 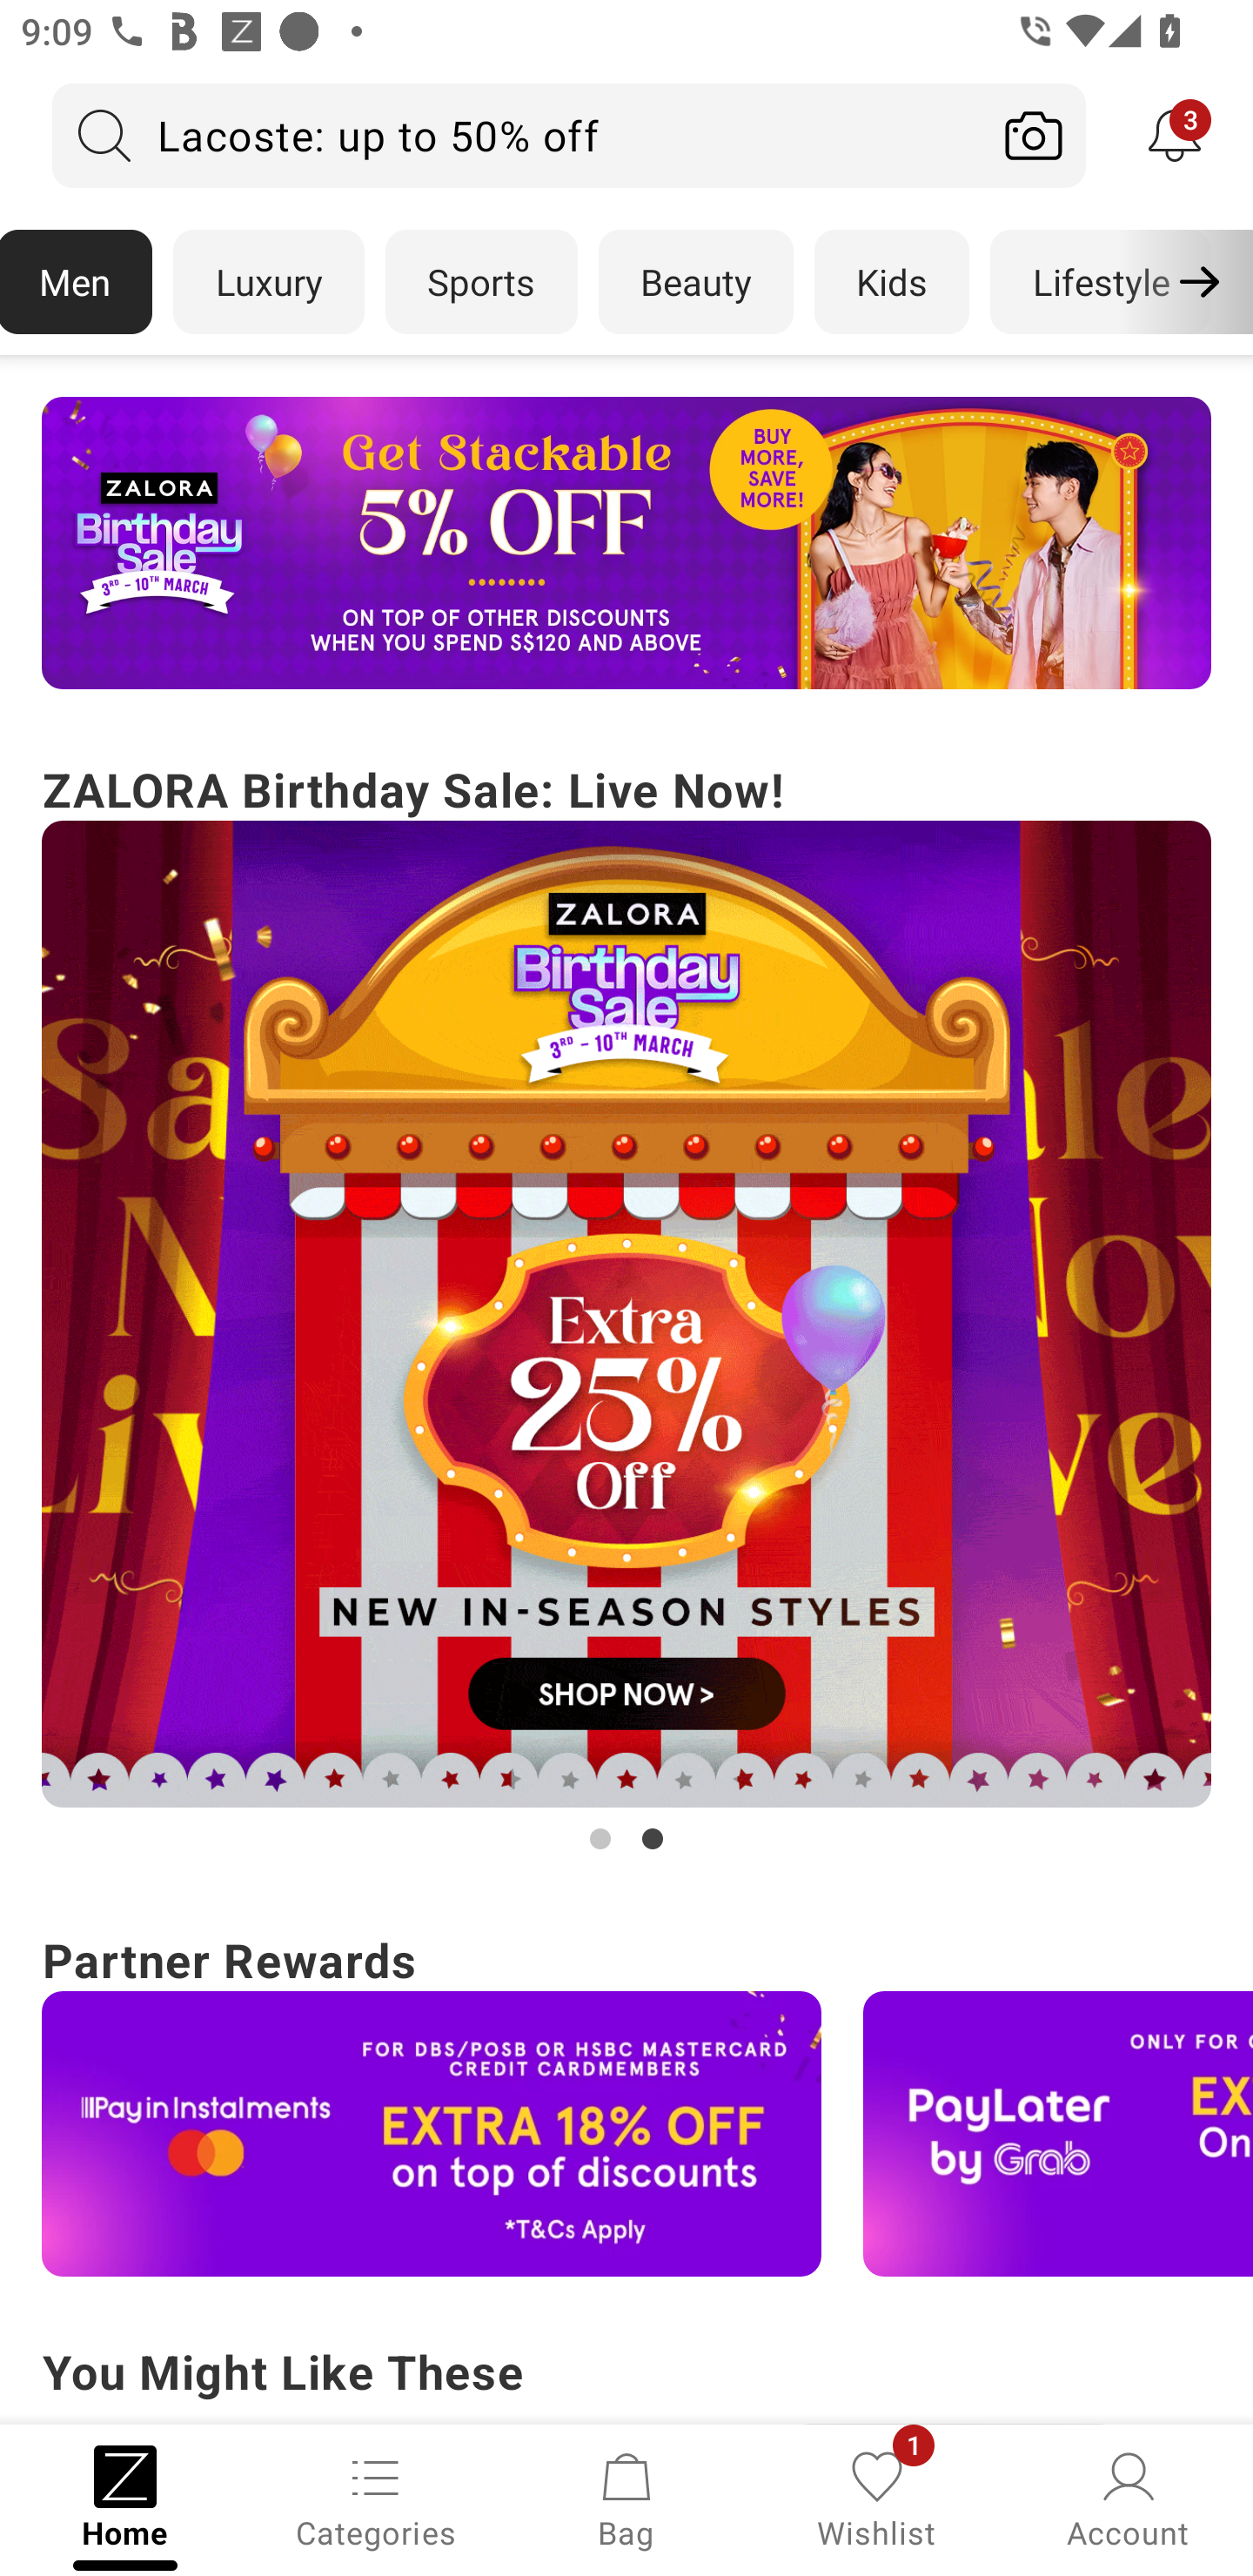 I want to click on Luxury, so click(x=268, y=282).